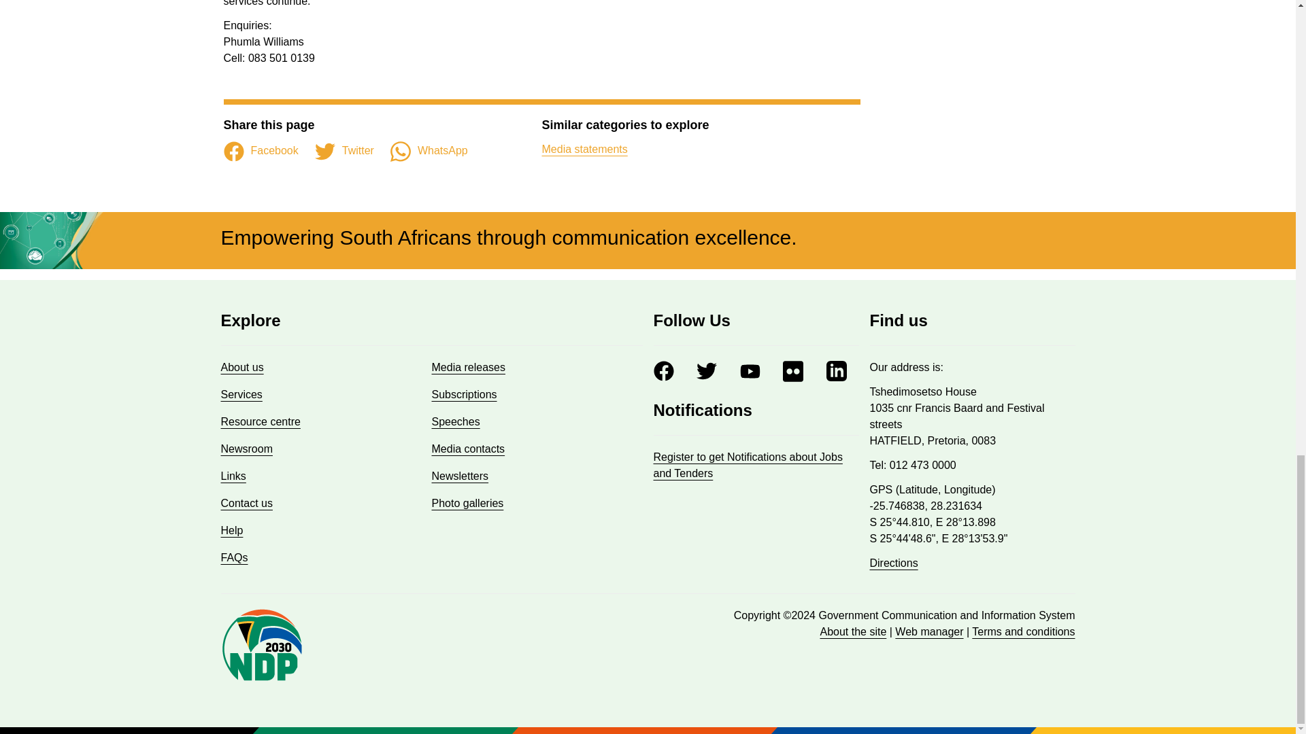 The width and height of the screenshot is (1306, 734). What do you see at coordinates (429, 151) in the screenshot?
I see `WhatsApp` at bounding box center [429, 151].